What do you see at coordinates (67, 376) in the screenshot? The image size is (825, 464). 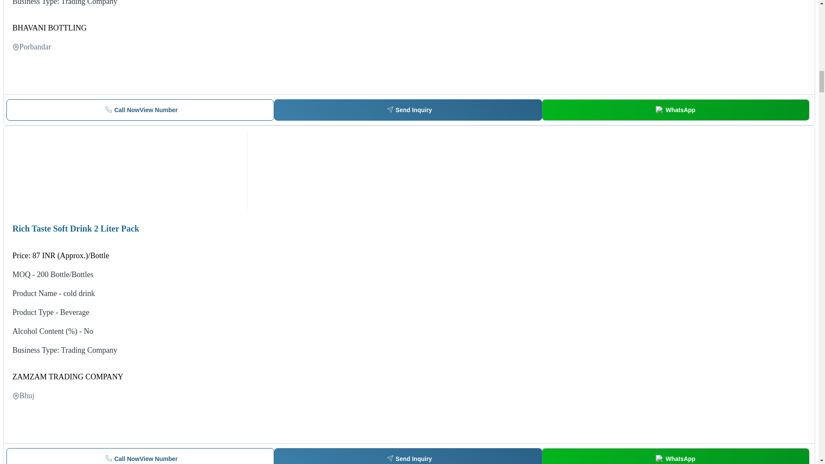 I see `Rich Taste Soft Drink 2 Liter Pack` at bounding box center [67, 376].